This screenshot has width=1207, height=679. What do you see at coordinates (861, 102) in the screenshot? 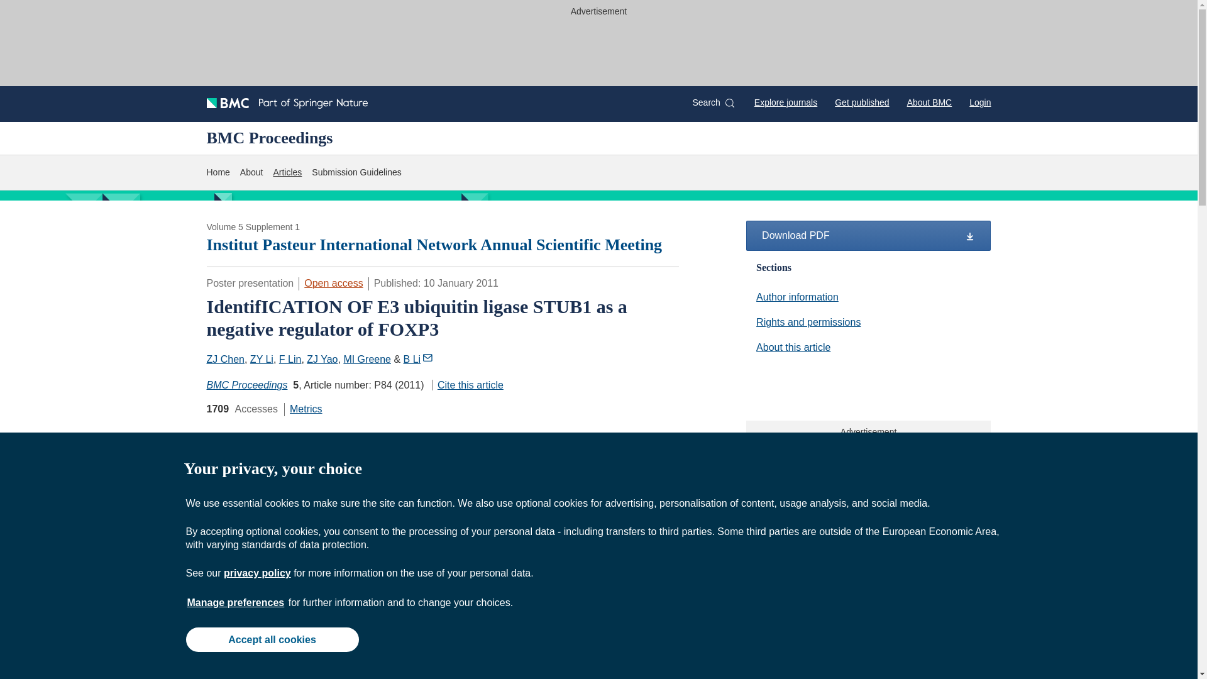
I see `Get published` at bounding box center [861, 102].